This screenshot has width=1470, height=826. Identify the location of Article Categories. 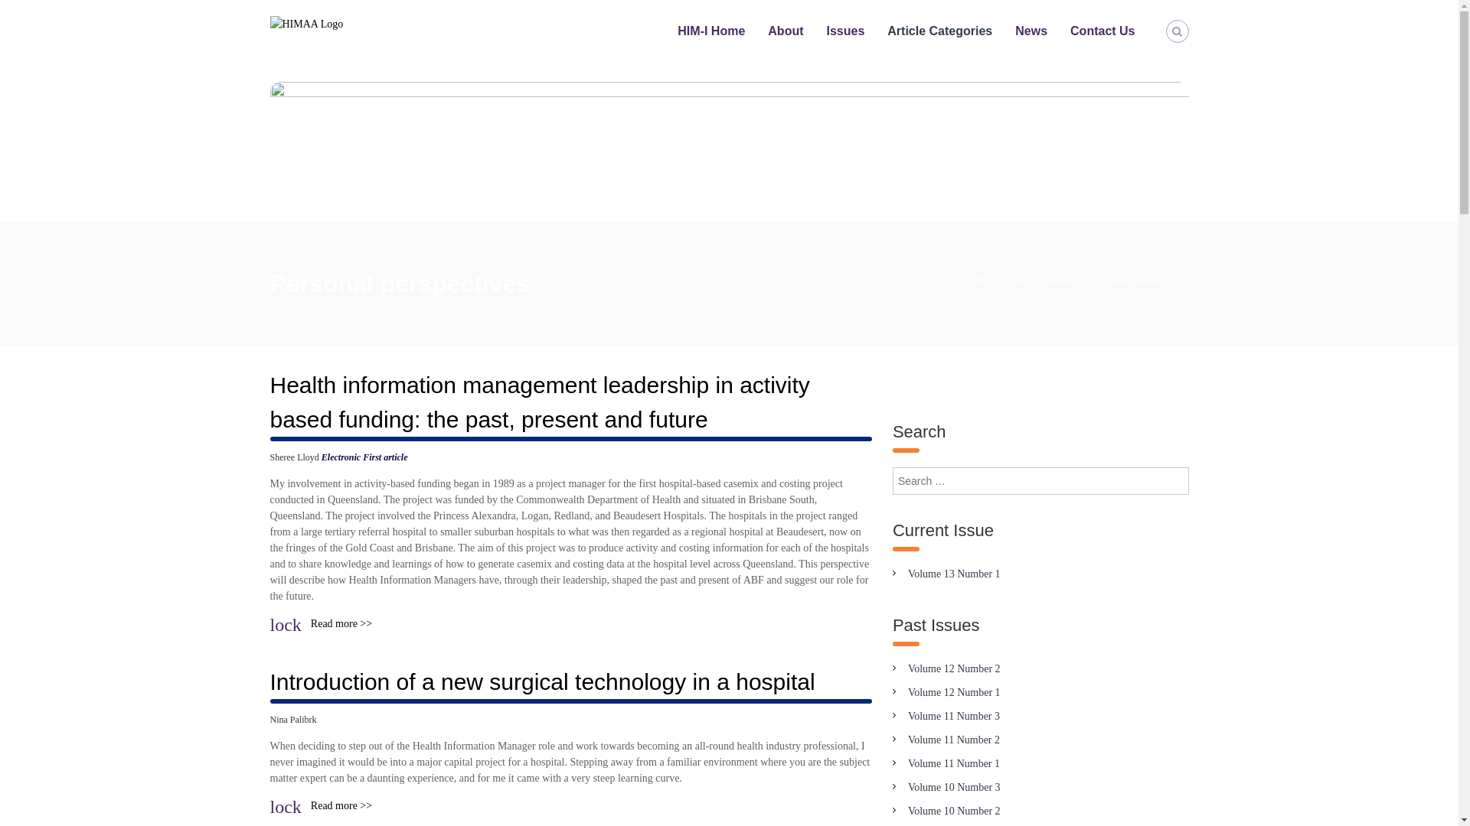
(1044, 280).